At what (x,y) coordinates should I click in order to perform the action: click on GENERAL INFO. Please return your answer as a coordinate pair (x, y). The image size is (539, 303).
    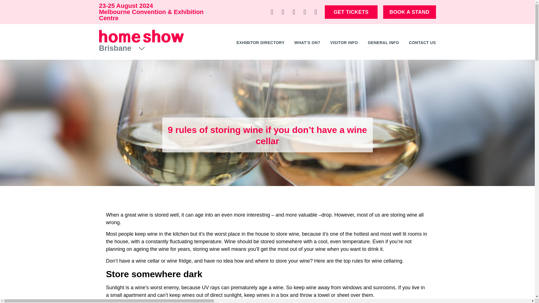
    Looking at the image, I should click on (383, 43).